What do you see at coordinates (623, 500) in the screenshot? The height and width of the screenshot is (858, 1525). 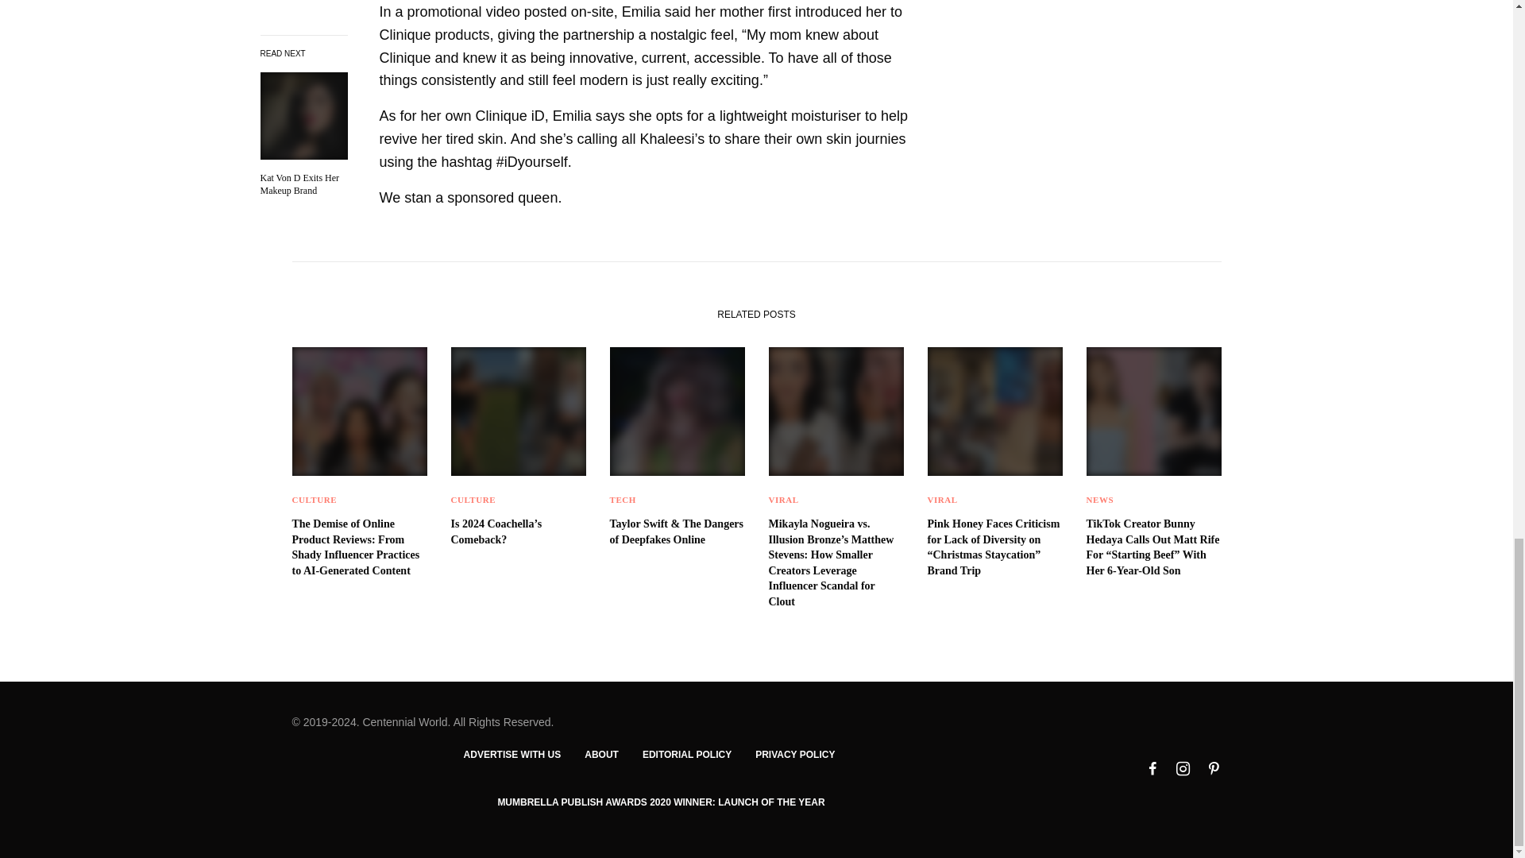 I see `TECH` at bounding box center [623, 500].